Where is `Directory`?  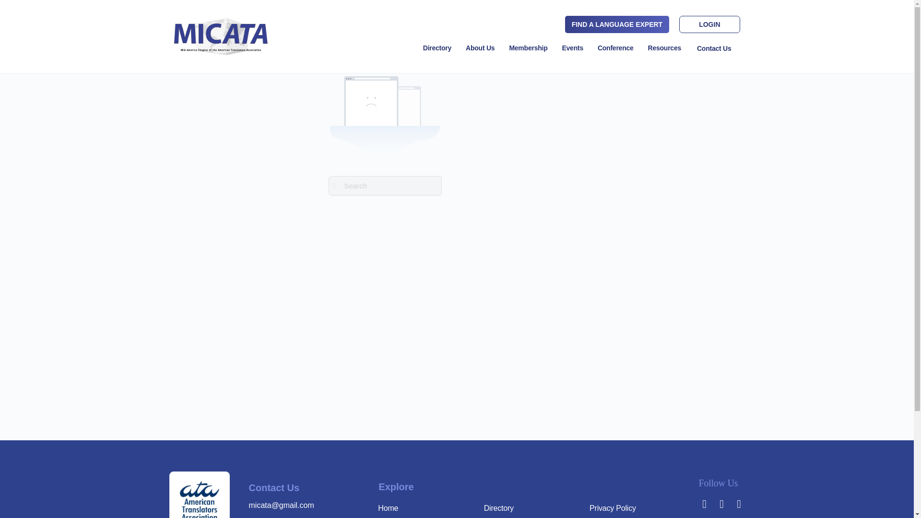
Directory is located at coordinates (437, 48).